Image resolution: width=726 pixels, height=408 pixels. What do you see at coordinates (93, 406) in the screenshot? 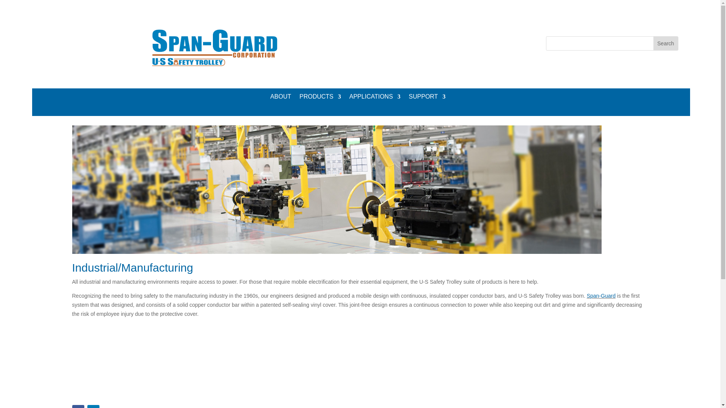
I see `Follow on LinkedIn` at bounding box center [93, 406].